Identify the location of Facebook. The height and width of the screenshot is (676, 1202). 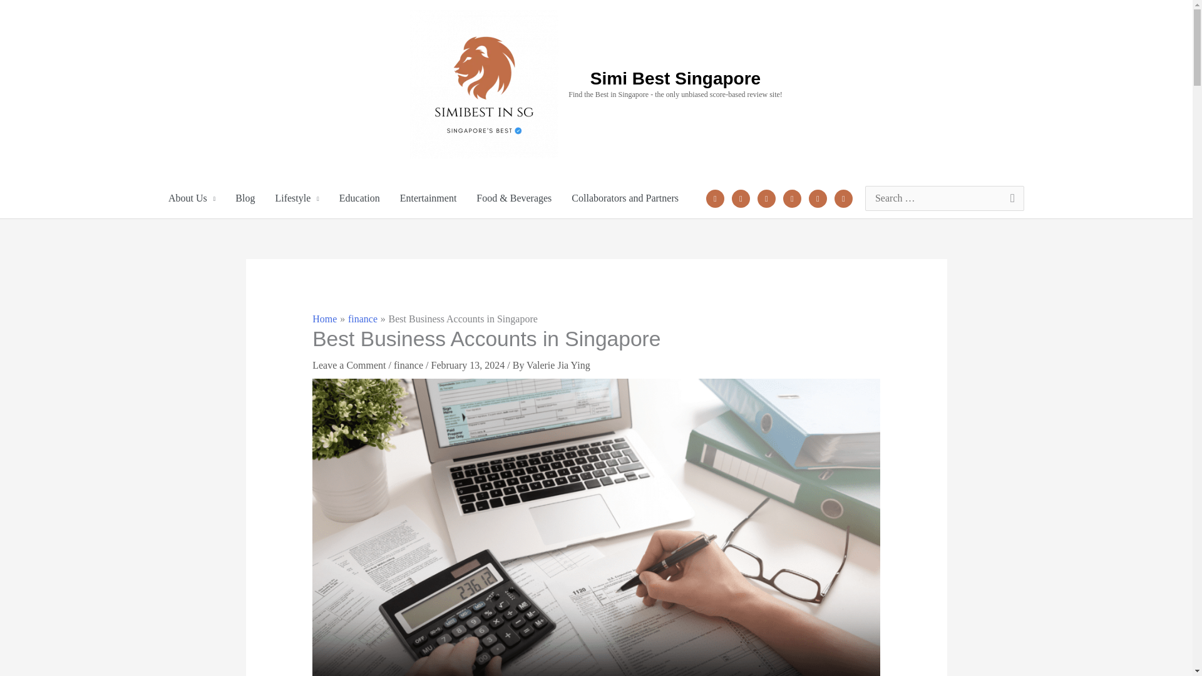
(715, 197).